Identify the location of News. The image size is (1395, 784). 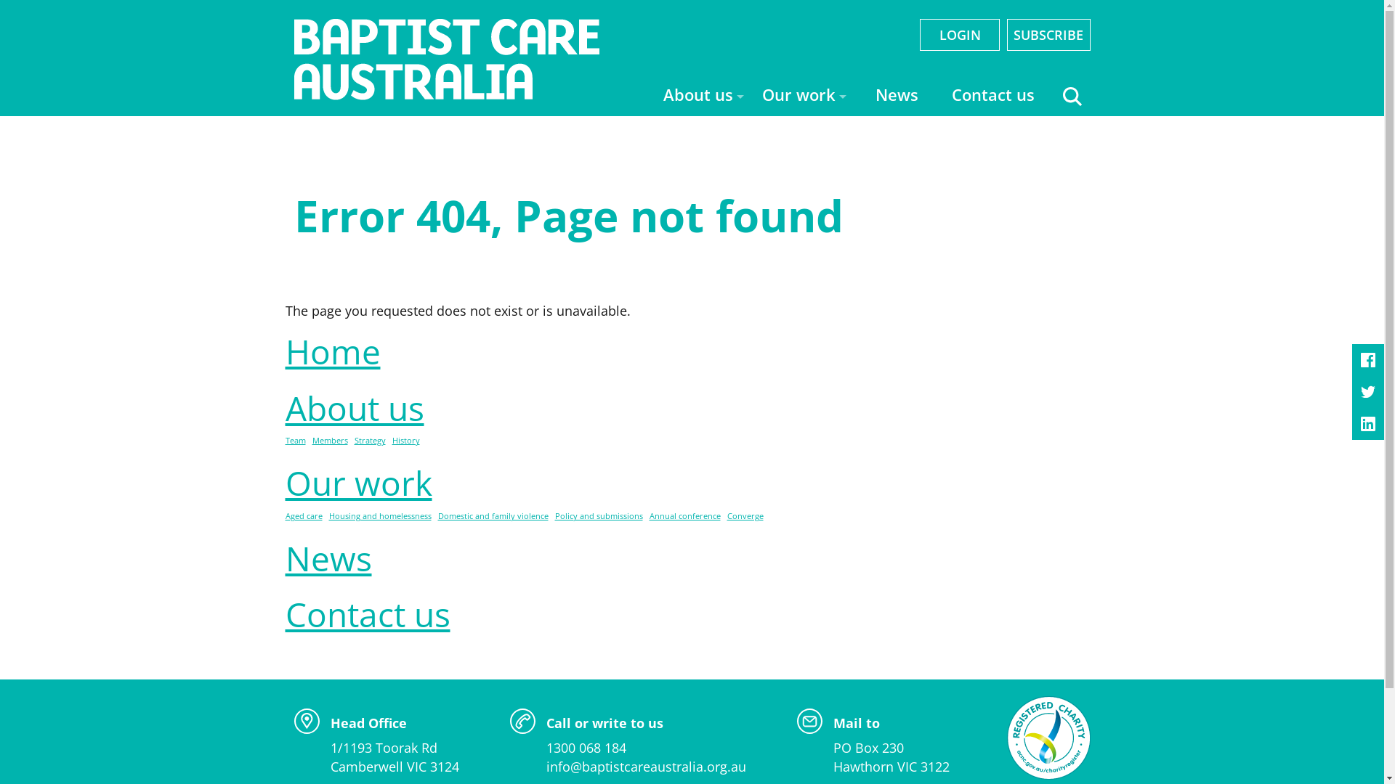
(897, 96).